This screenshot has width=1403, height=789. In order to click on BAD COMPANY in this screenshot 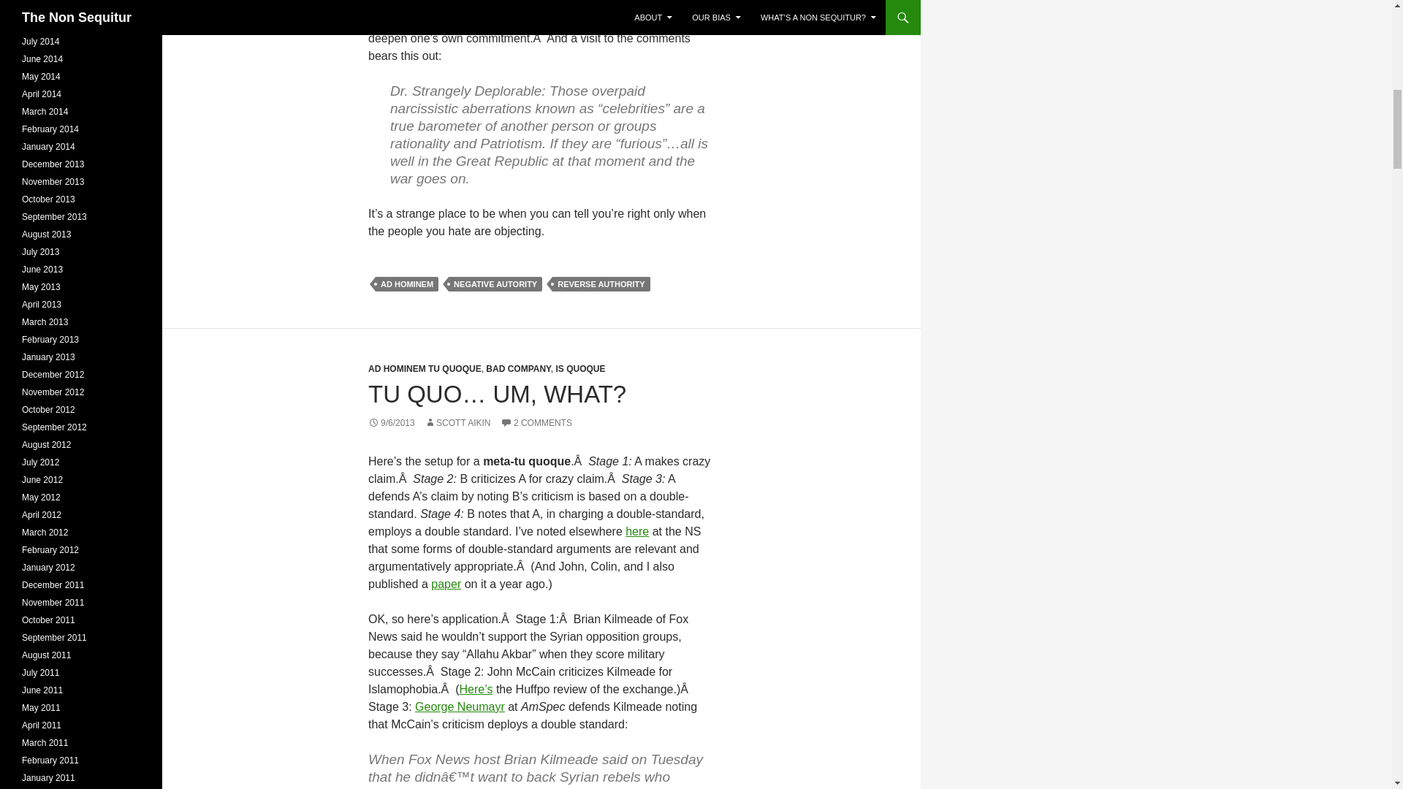, I will do `click(517, 368)`.